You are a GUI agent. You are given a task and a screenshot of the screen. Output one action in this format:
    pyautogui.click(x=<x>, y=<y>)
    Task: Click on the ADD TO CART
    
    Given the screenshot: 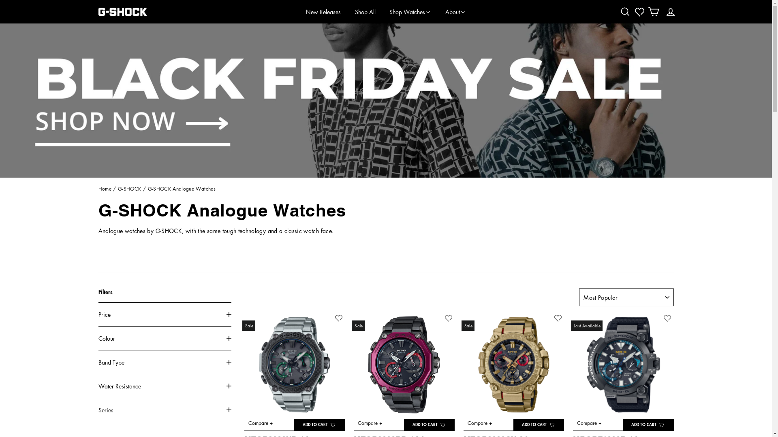 What is the action you would take?
    pyautogui.click(x=539, y=425)
    